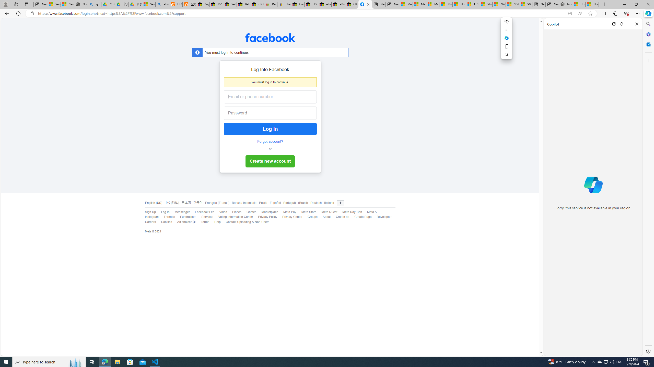 The image size is (654, 367). I want to click on Ad choices, so click(184, 222).